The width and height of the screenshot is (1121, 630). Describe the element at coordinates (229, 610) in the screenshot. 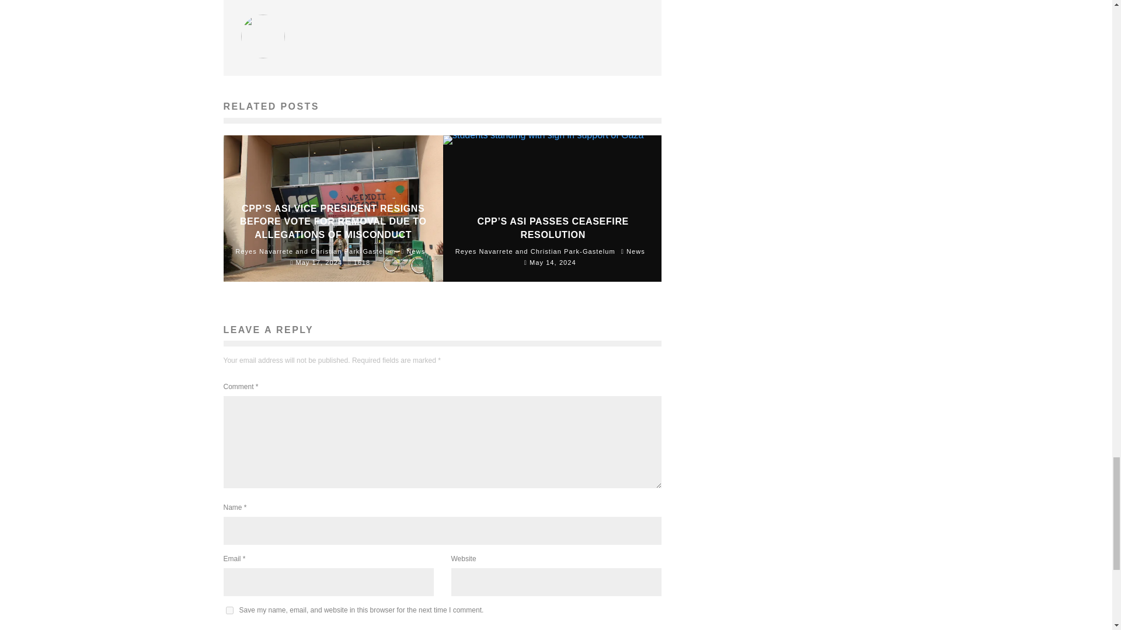

I see `yes` at that location.